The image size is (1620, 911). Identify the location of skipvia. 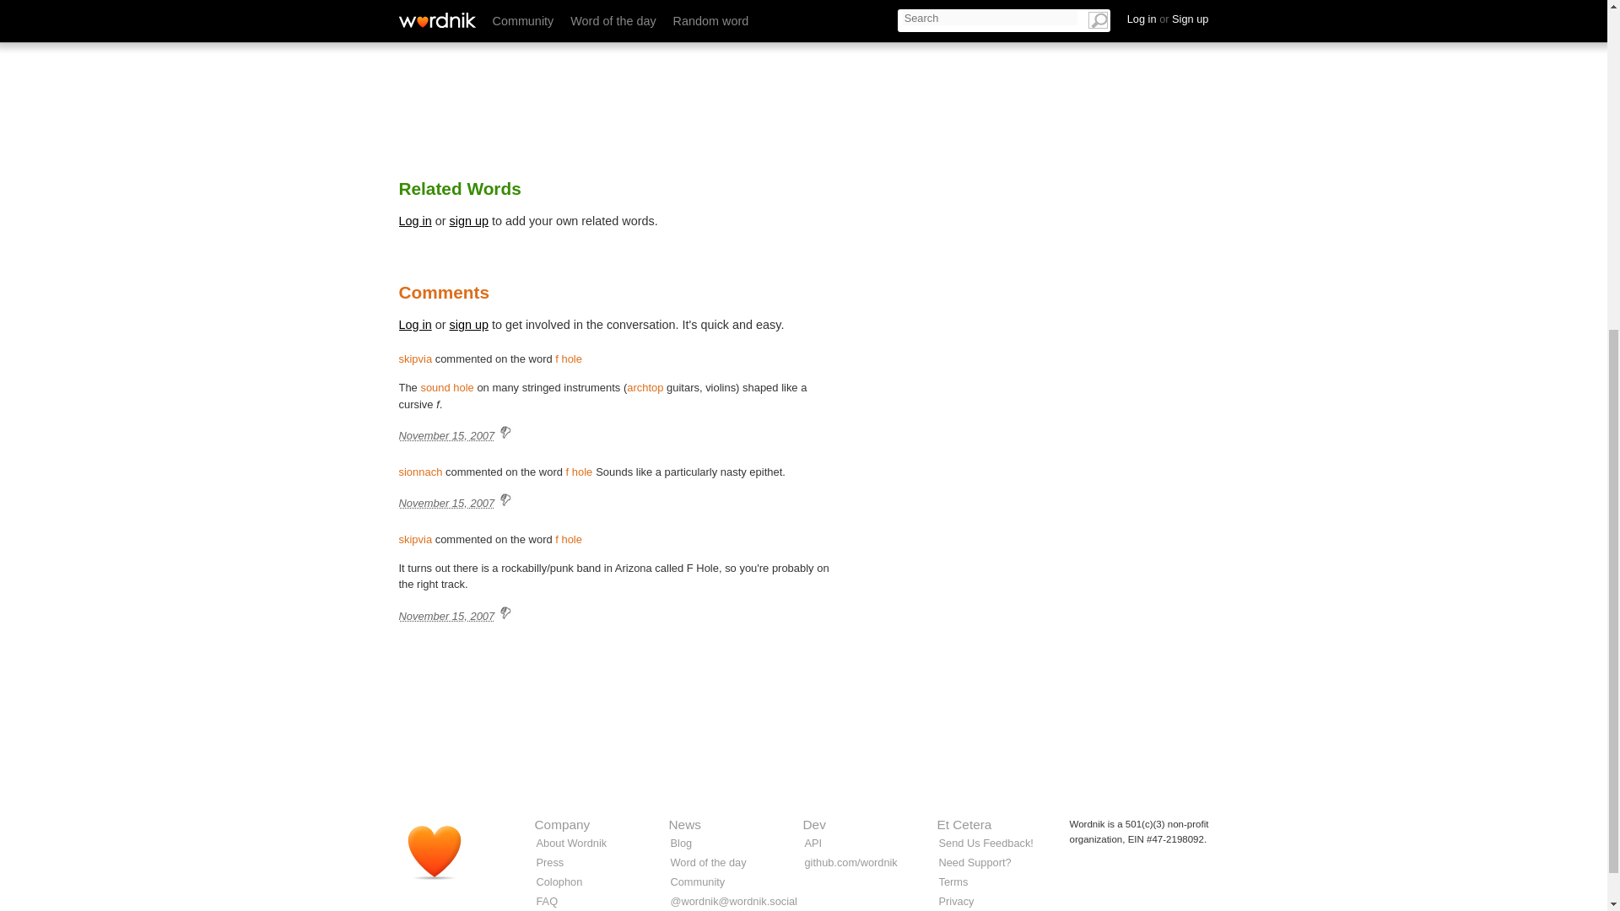
(415, 538).